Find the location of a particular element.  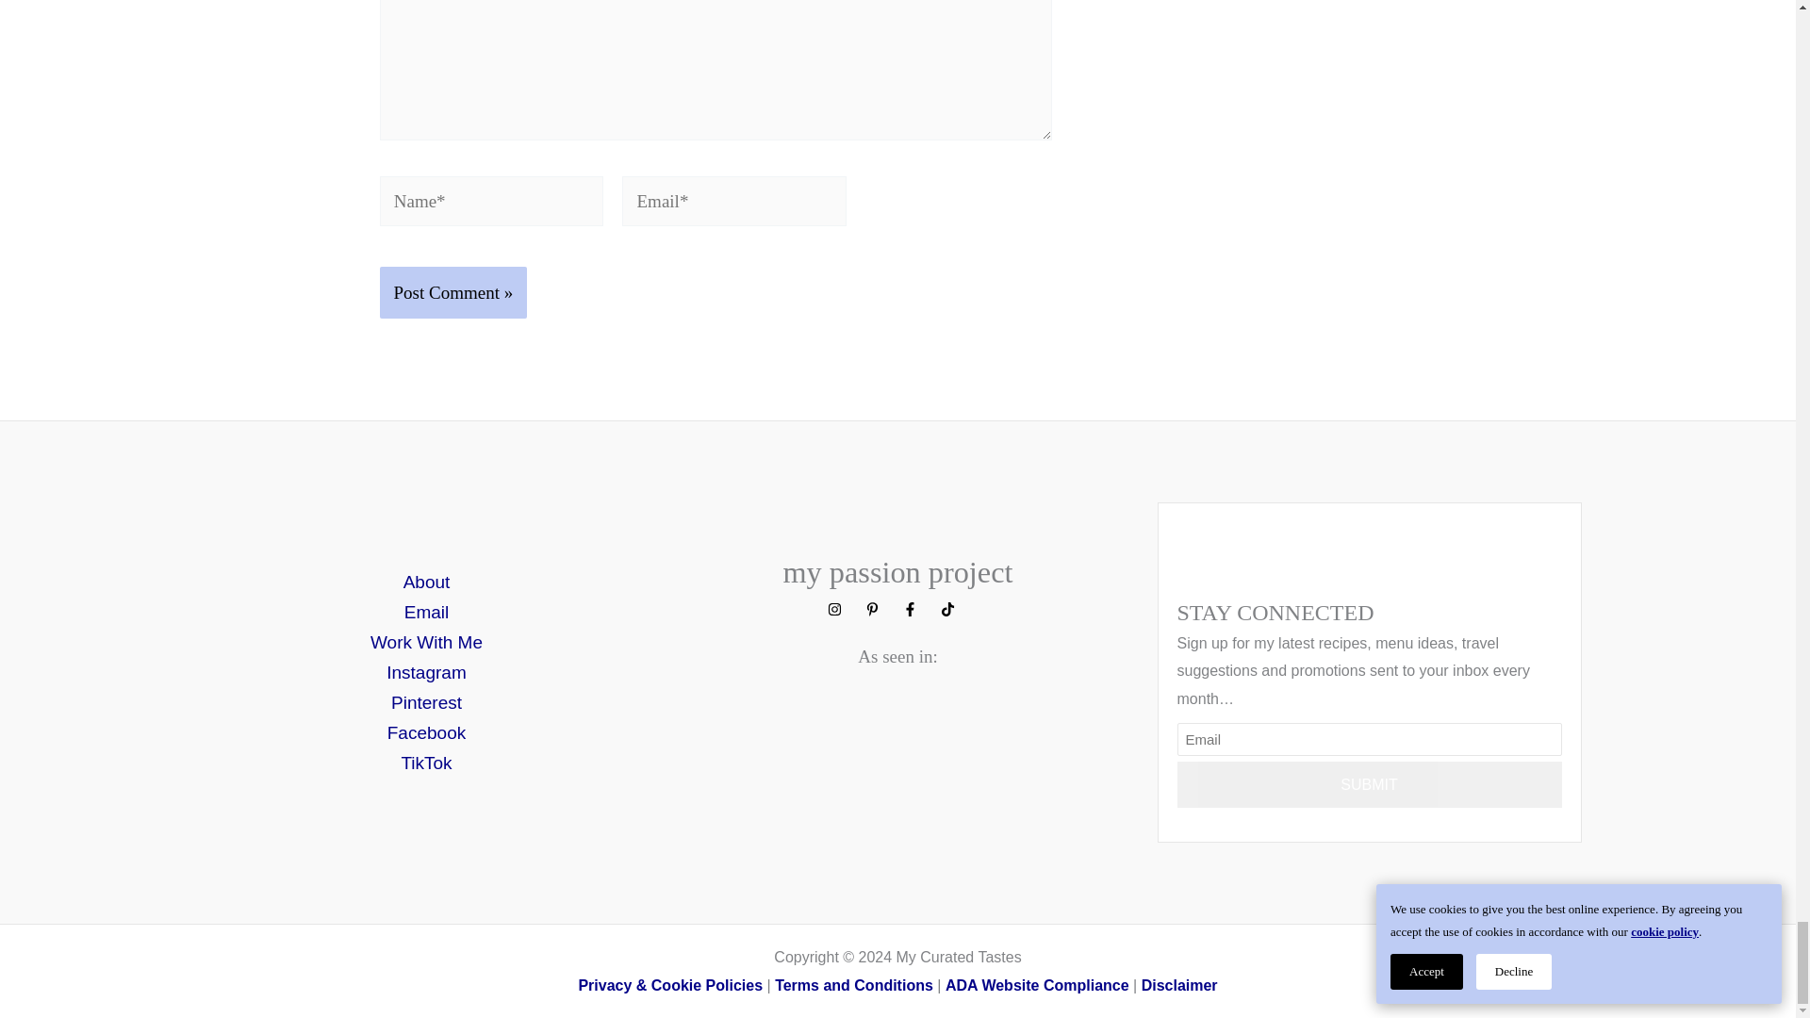

My Curated Tastes is located at coordinates (1180, 985).